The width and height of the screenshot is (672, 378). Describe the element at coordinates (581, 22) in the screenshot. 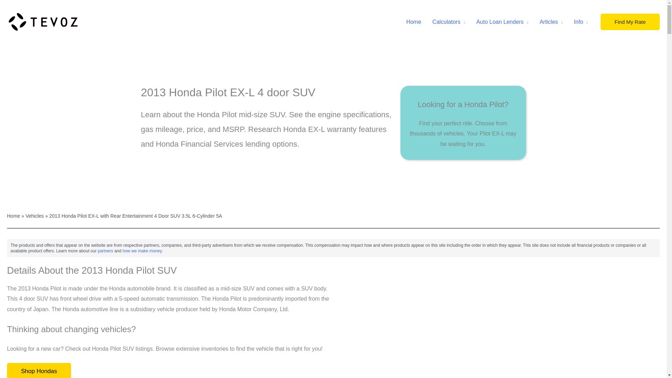

I see `Info` at that location.